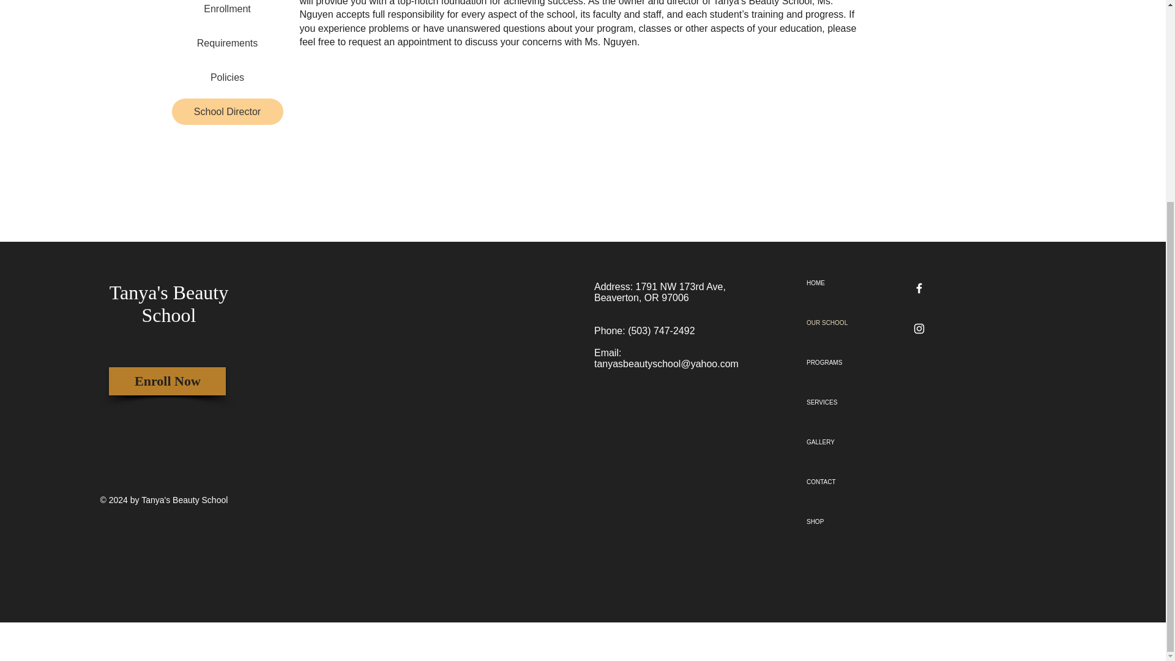  I want to click on Tanya's Beauty School, so click(169, 304).